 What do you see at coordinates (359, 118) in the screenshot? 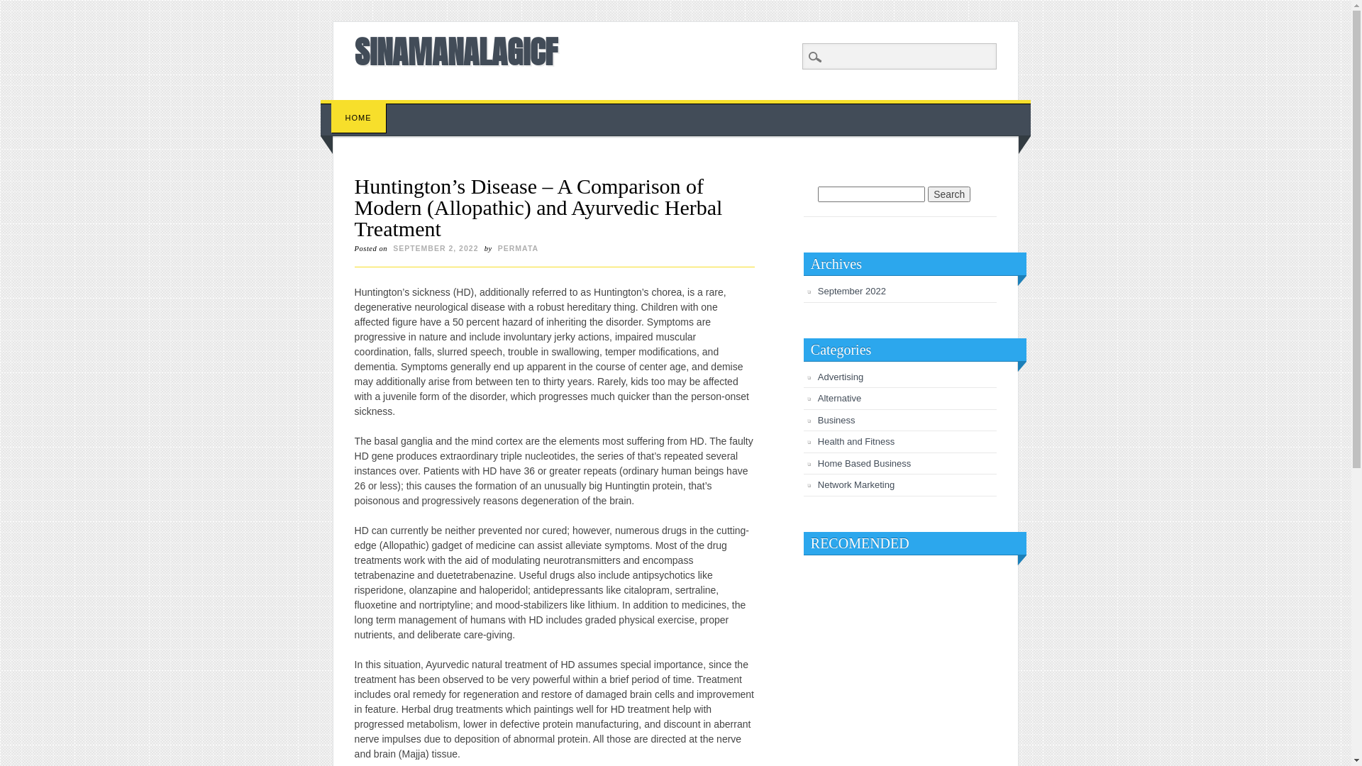
I see `HOME` at bounding box center [359, 118].